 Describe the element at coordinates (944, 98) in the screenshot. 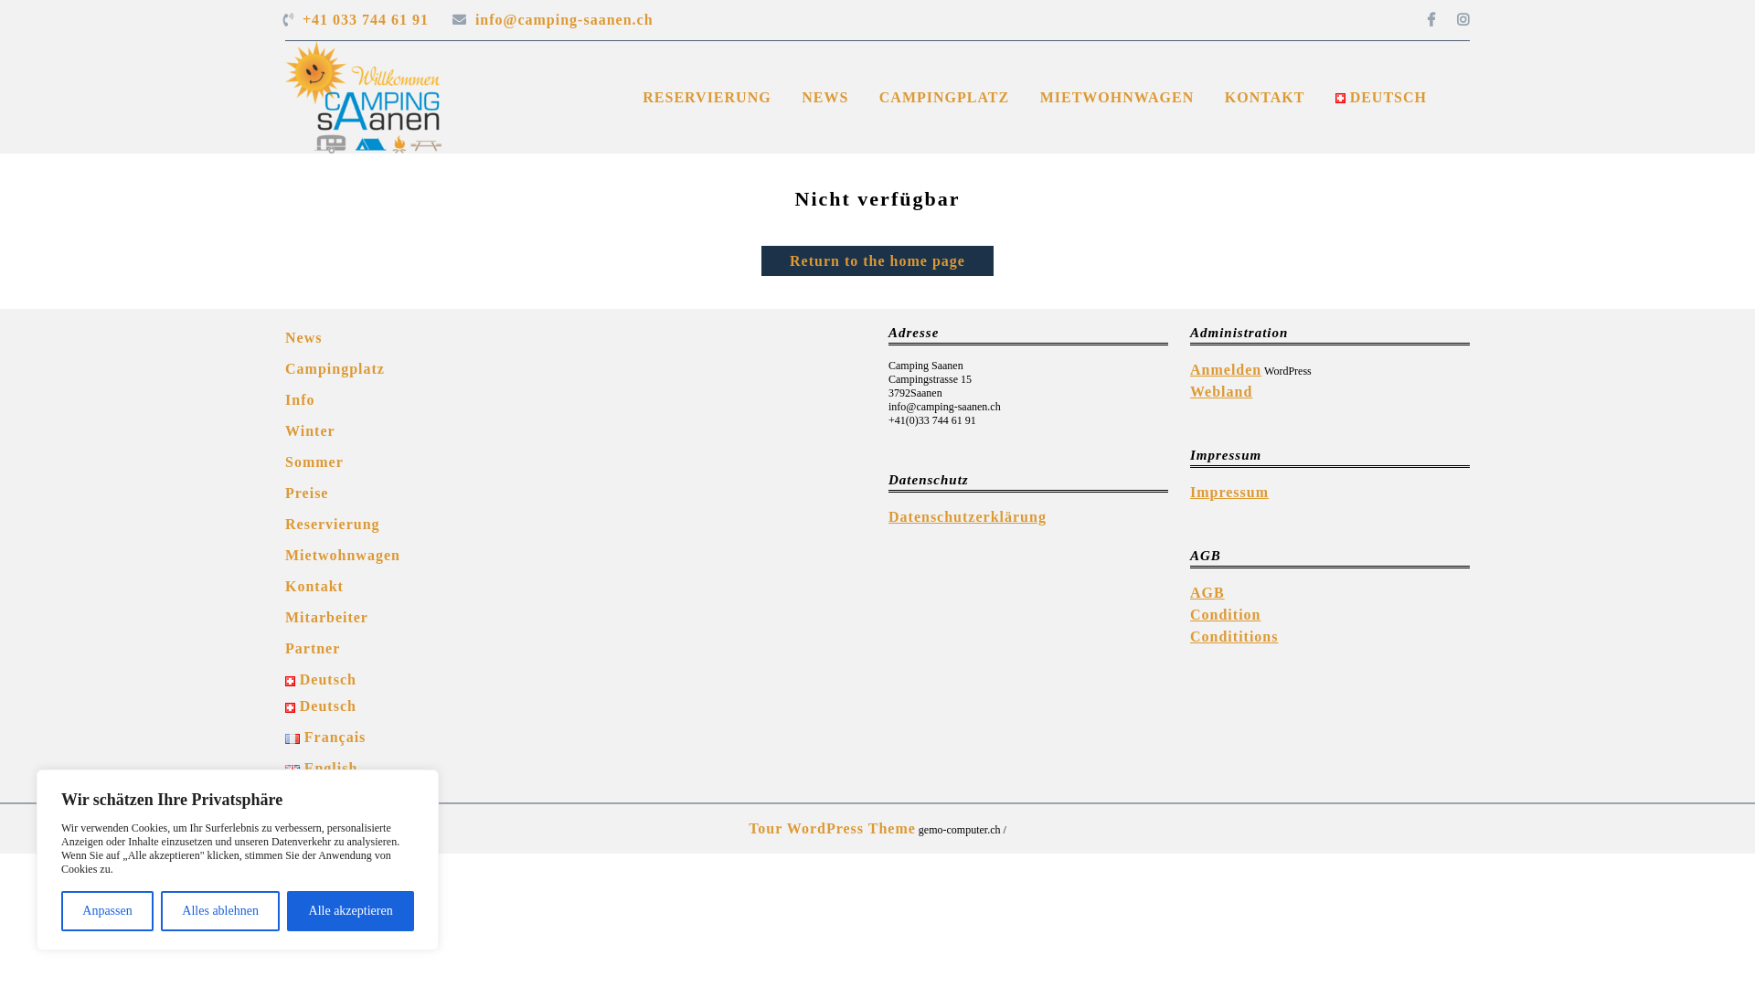

I see `CAMPINGPLATZ` at that location.